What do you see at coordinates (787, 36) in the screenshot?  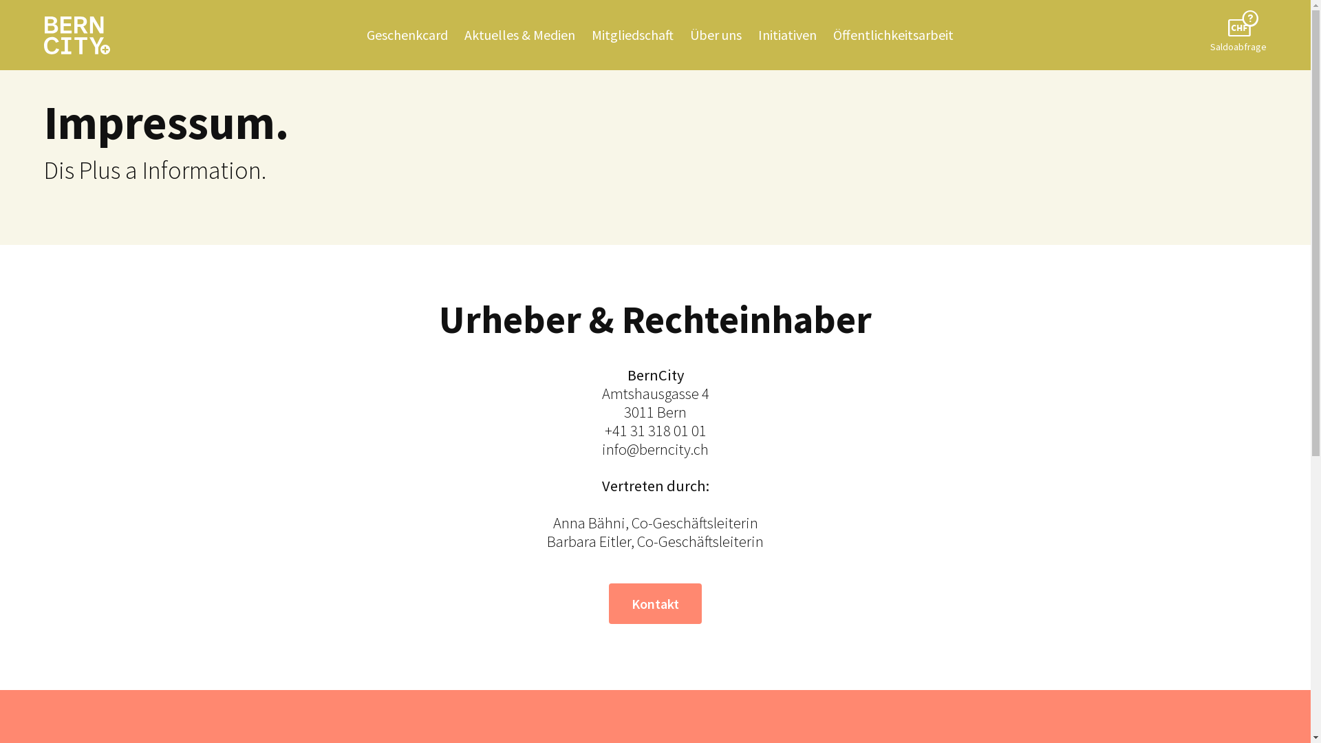 I see `Initiativen` at bounding box center [787, 36].